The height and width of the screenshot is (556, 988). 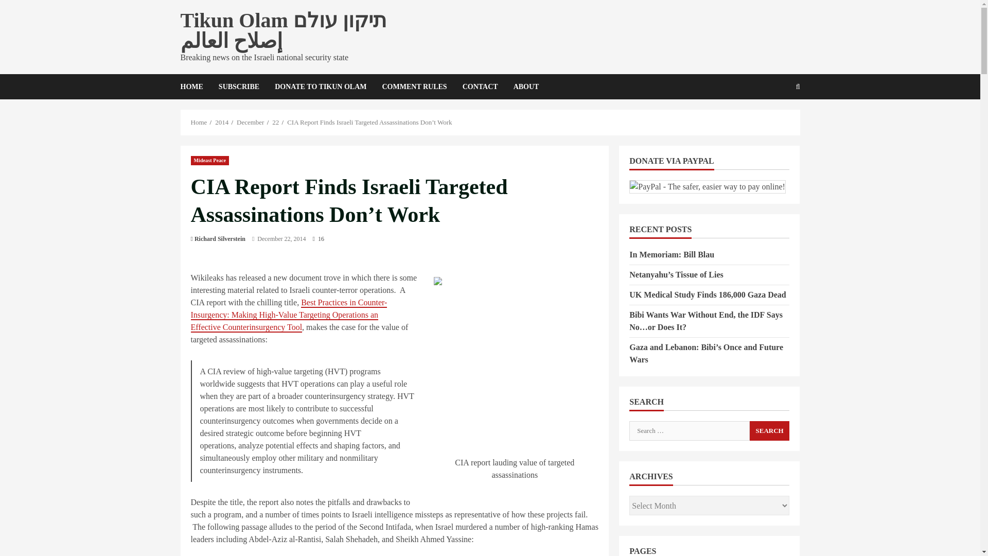 What do you see at coordinates (221, 123) in the screenshot?
I see `2014` at bounding box center [221, 123].